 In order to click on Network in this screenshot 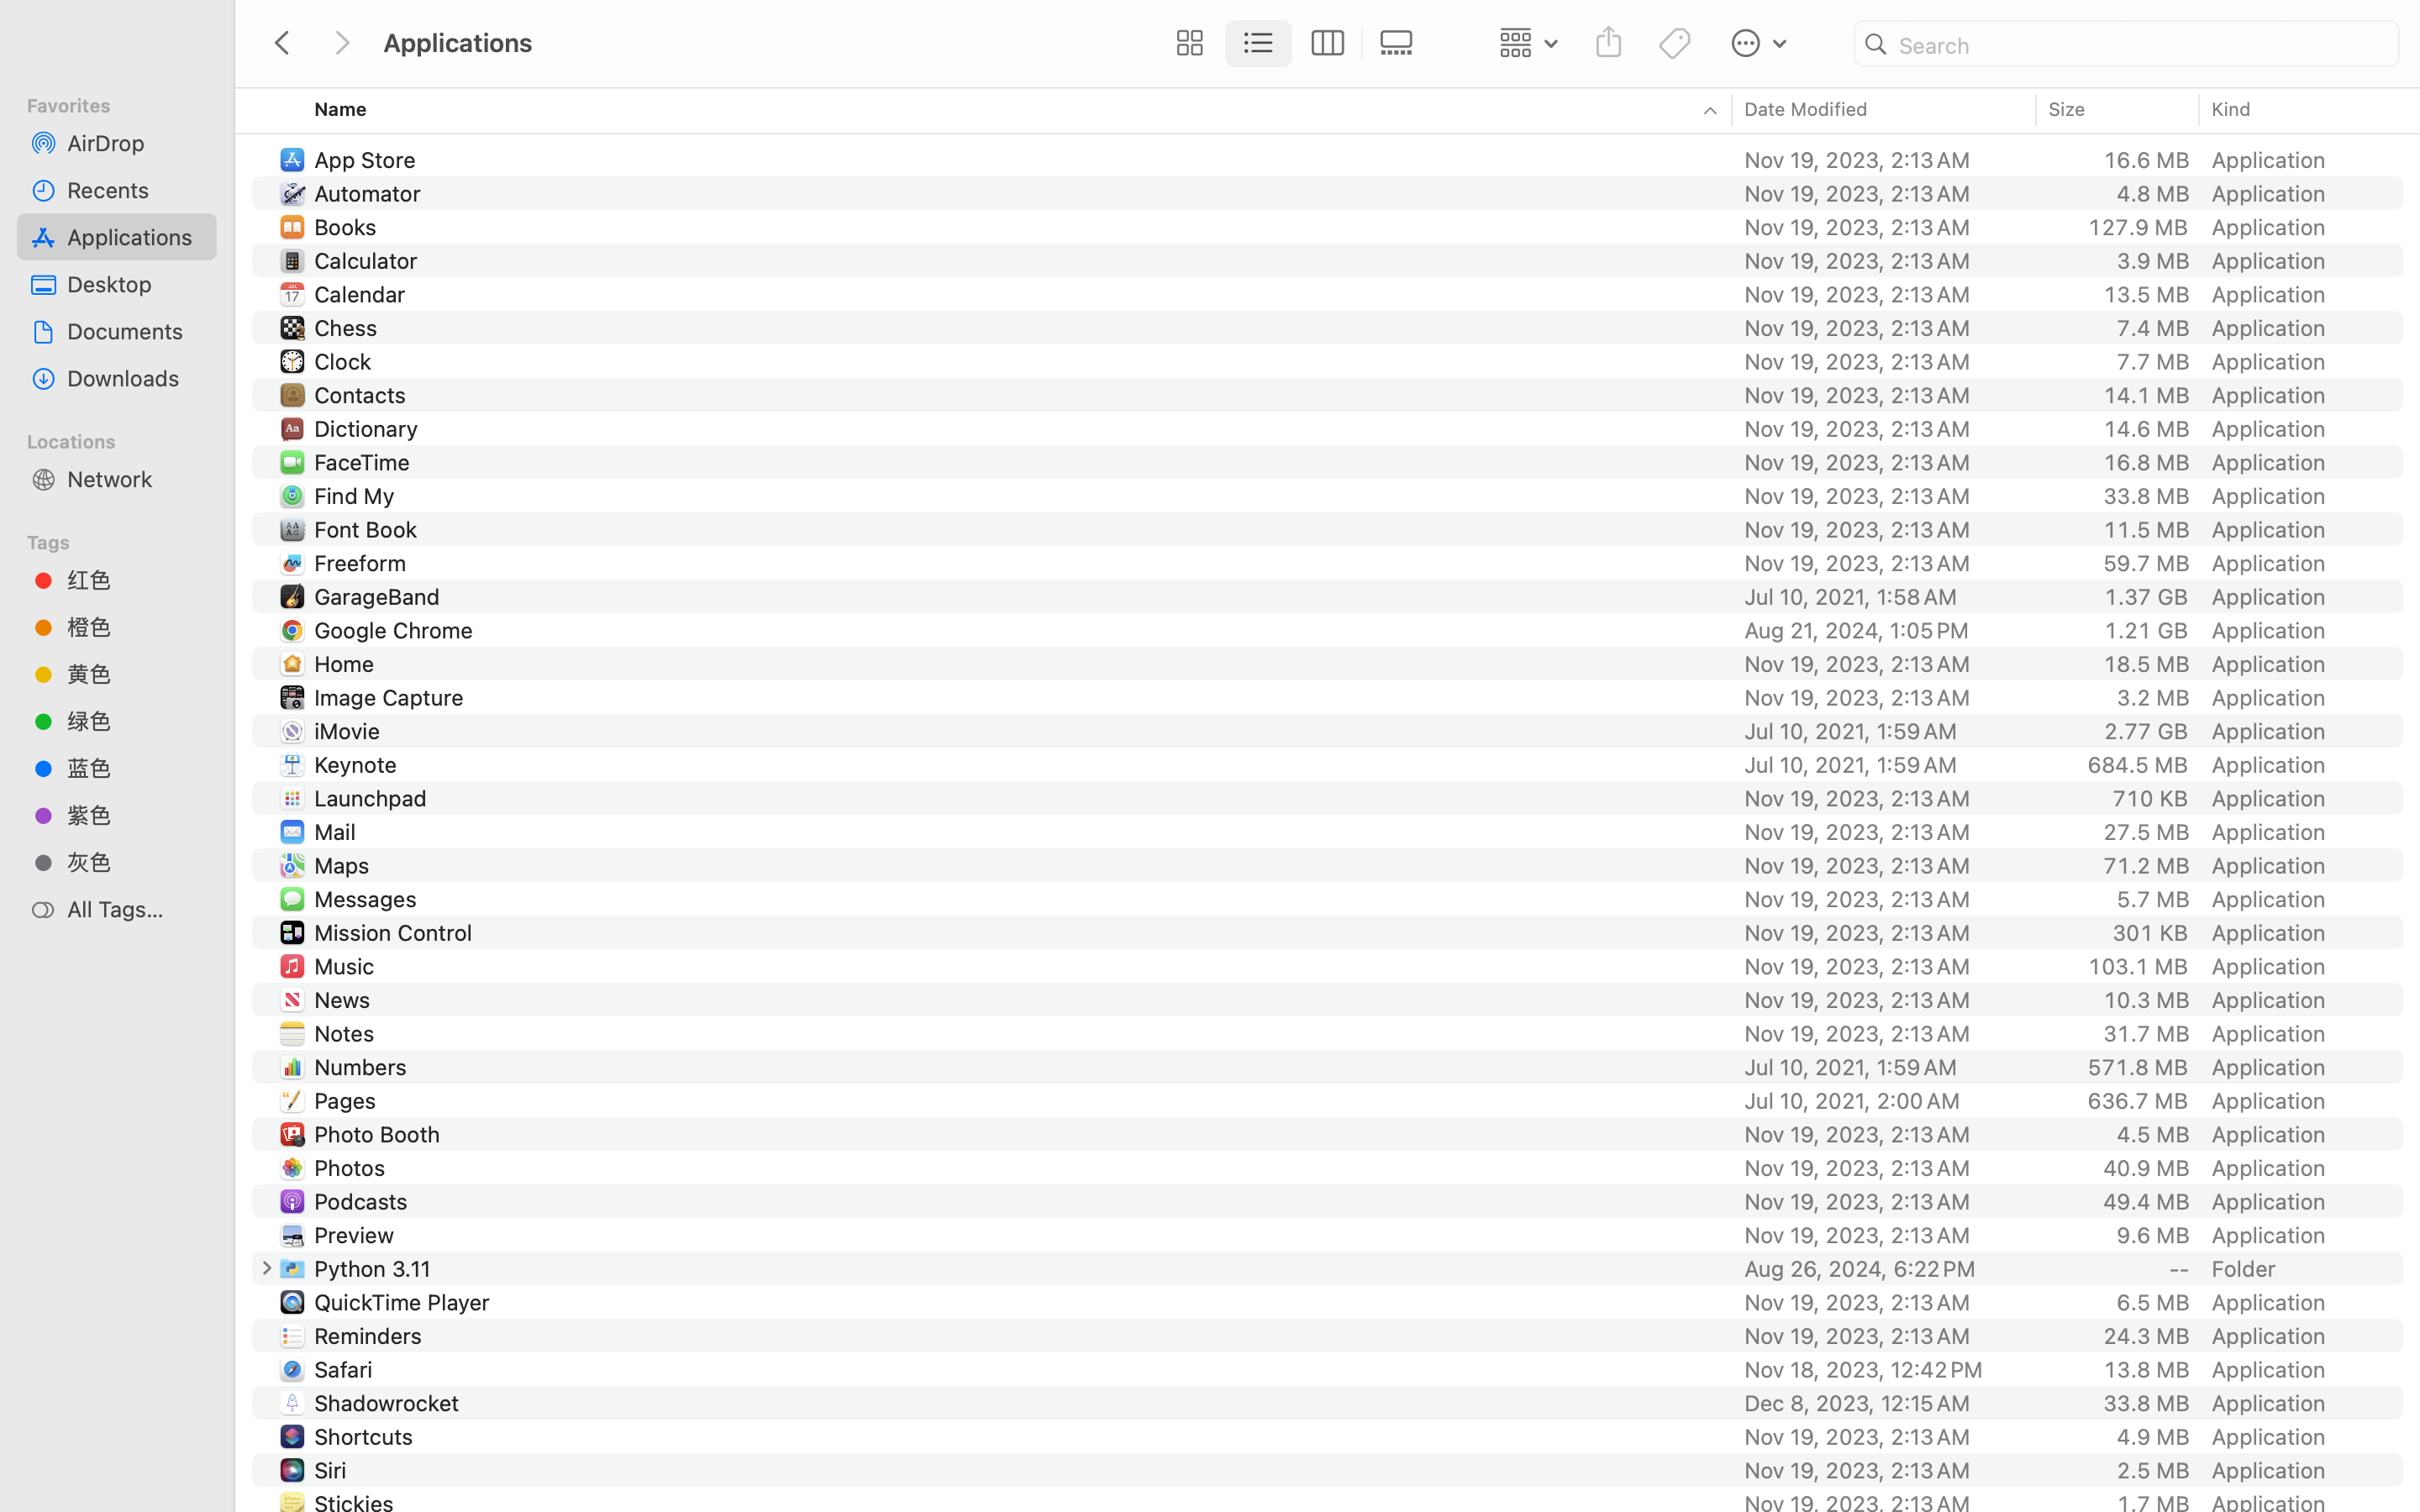, I will do `click(135, 479)`.